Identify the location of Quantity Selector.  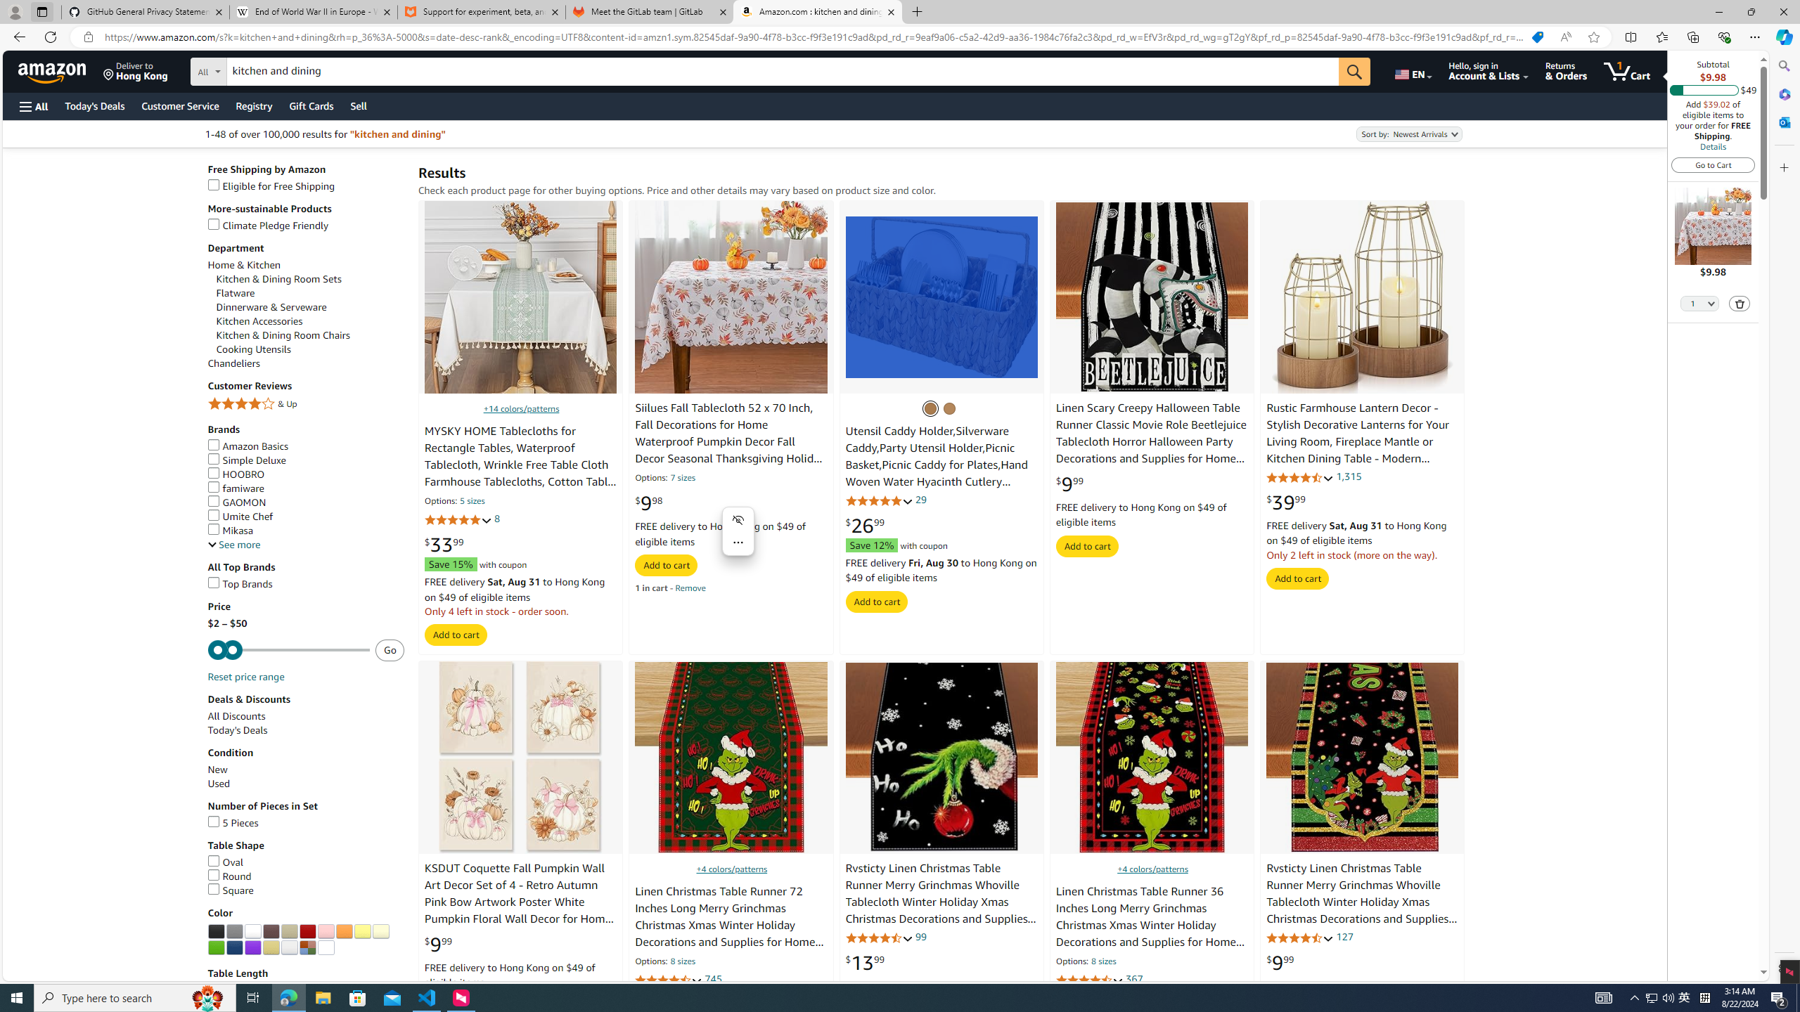
(1700, 303).